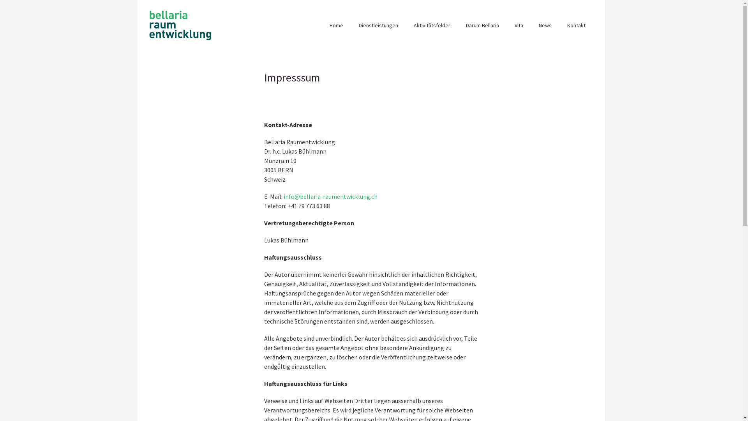 Image resolution: width=748 pixels, height=421 pixels. I want to click on Darum Bellaria, so click(482, 26).